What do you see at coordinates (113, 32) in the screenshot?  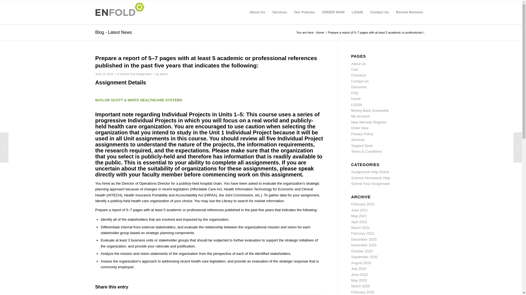 I see `Blog - Latest News` at bounding box center [113, 32].